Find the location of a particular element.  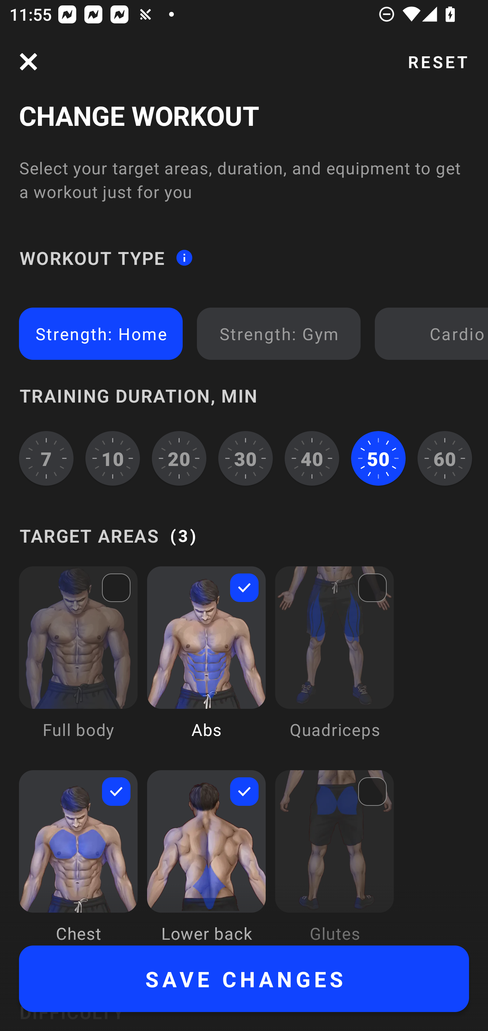

SAVE CHANGES is located at coordinates (244, 979).